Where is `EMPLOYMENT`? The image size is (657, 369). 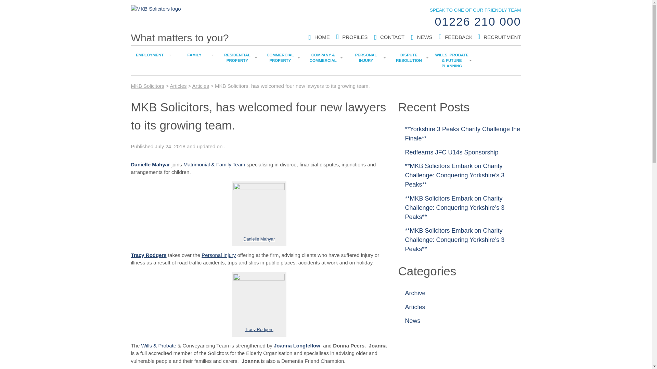 EMPLOYMENT is located at coordinates (147, 86).